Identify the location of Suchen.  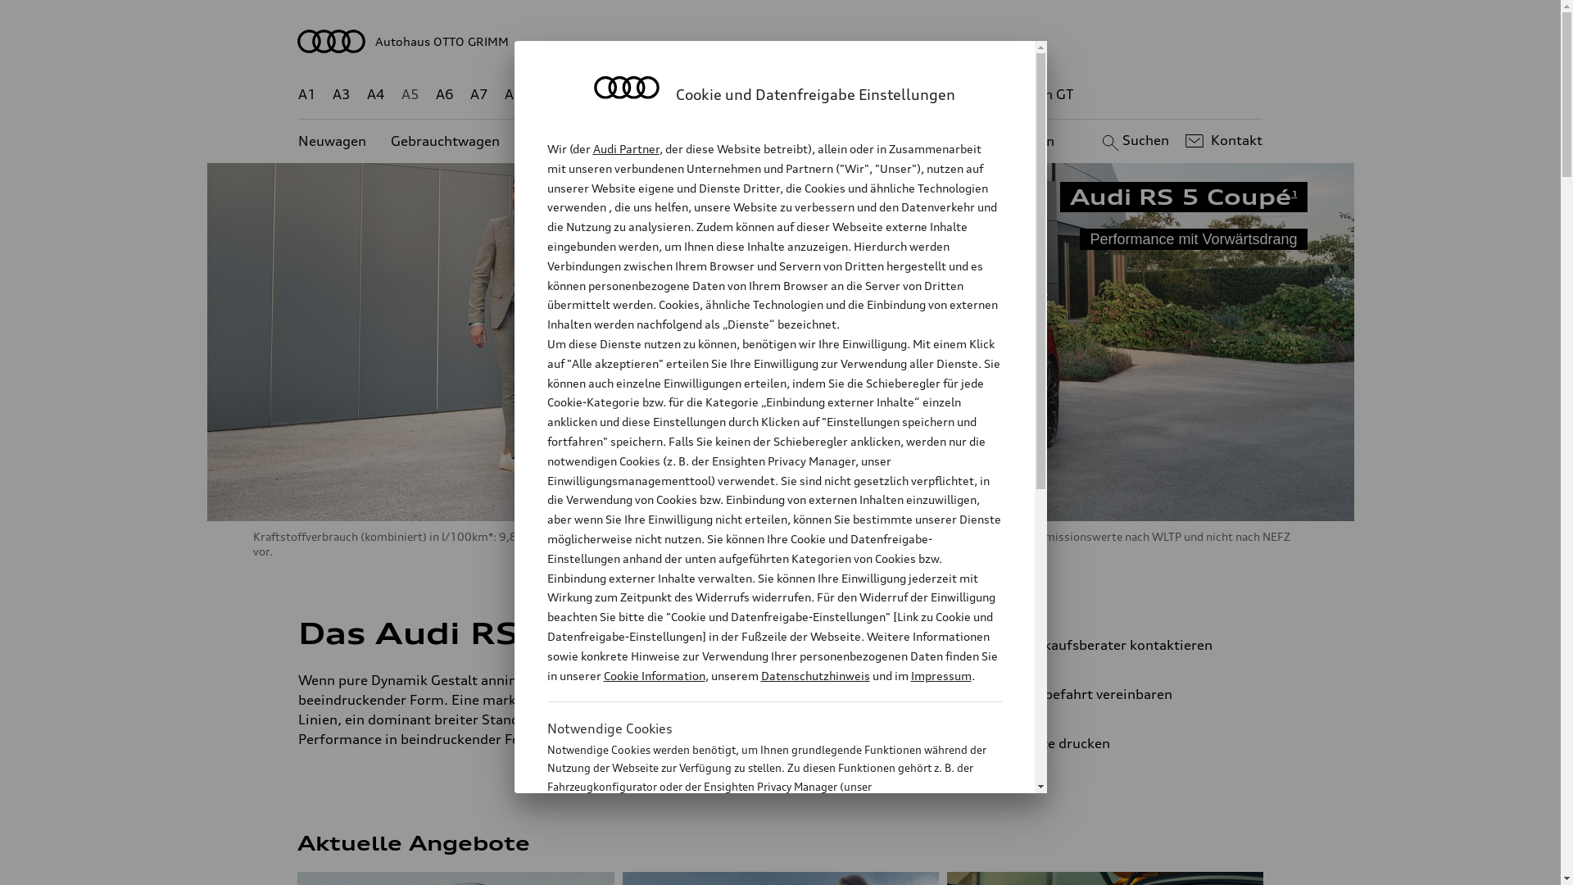
(1134, 141).